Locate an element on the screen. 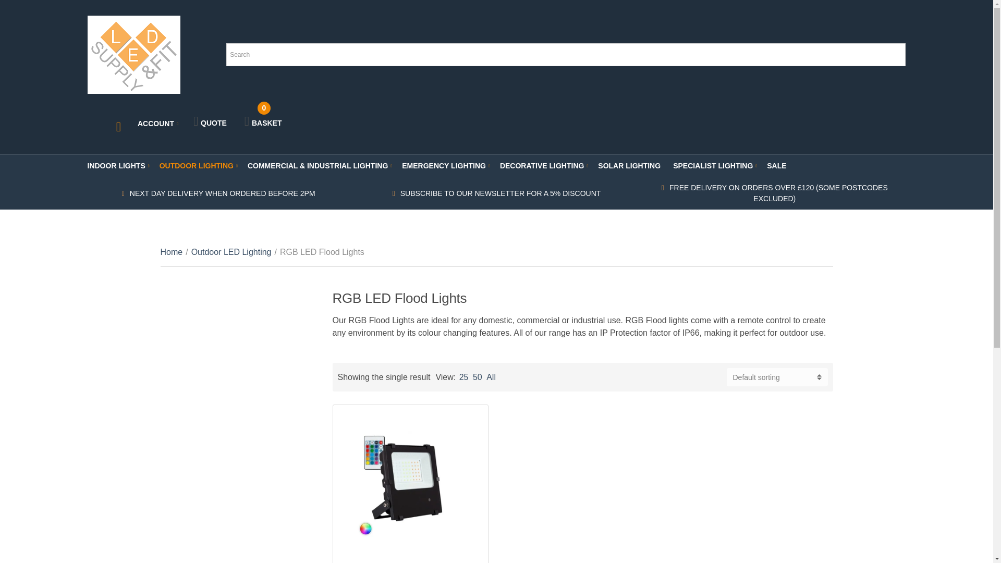  INDOOR LIGHTS is located at coordinates (156, 123).